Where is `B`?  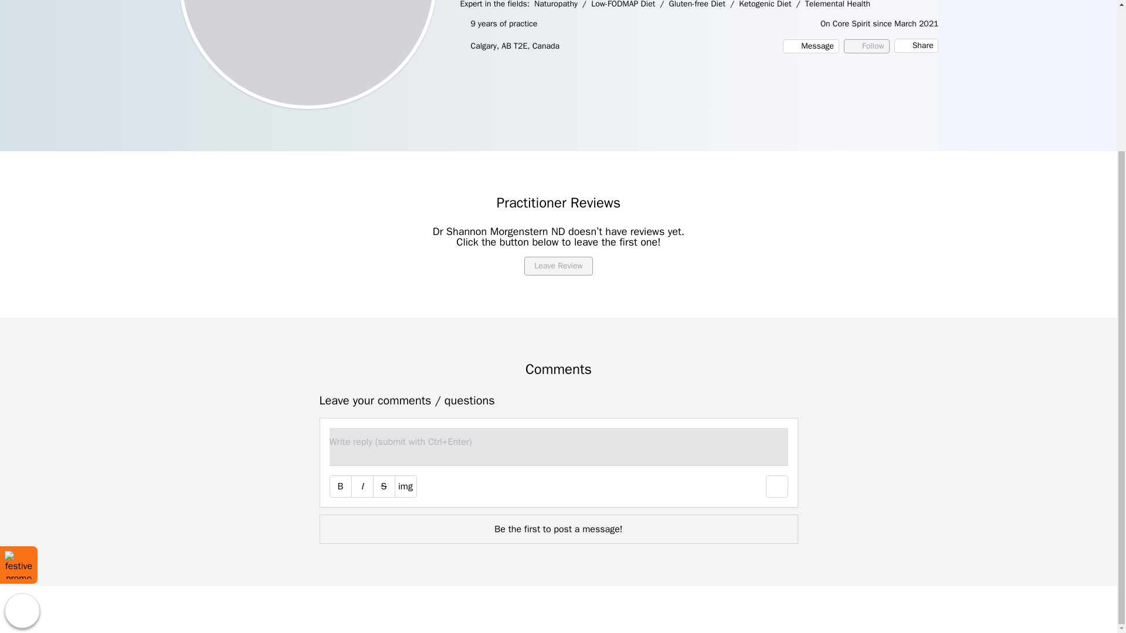 B is located at coordinates (340, 486).